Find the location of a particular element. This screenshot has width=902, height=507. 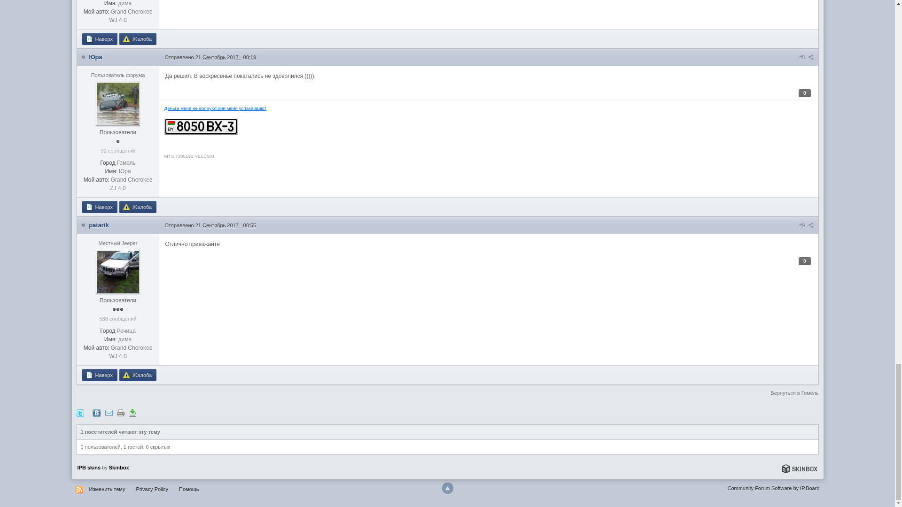

patarik is located at coordinates (99, 217).